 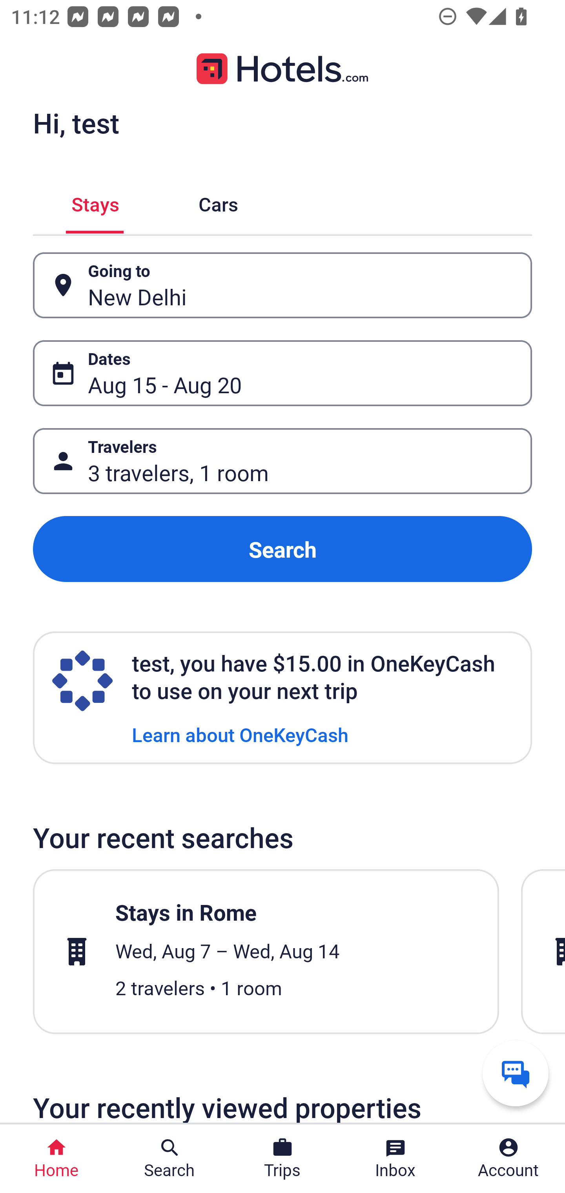 I want to click on Hi, test, so click(x=76, y=123).